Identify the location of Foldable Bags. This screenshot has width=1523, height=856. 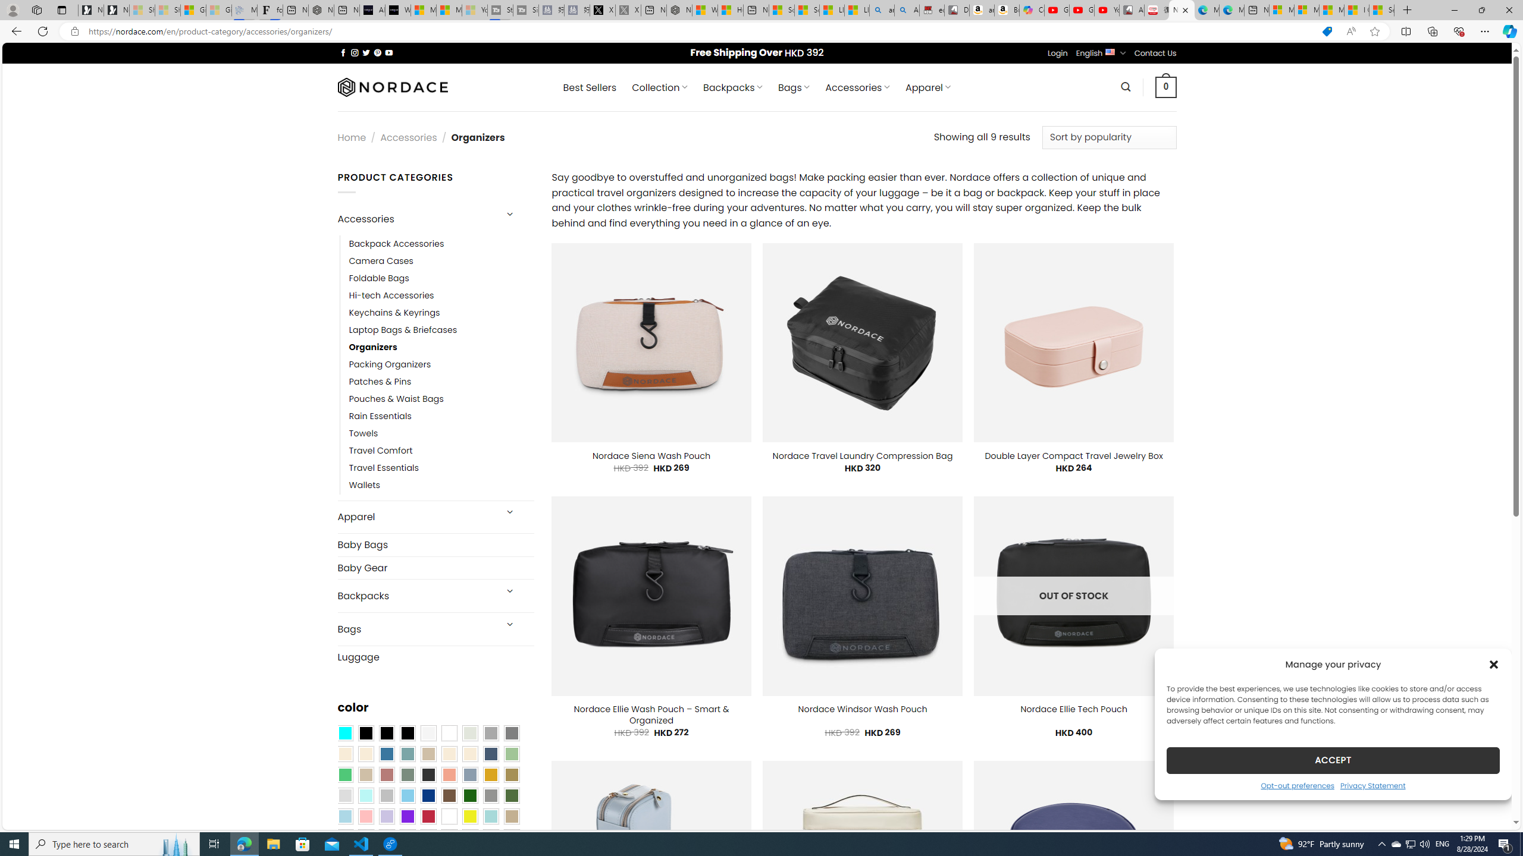
(441, 278).